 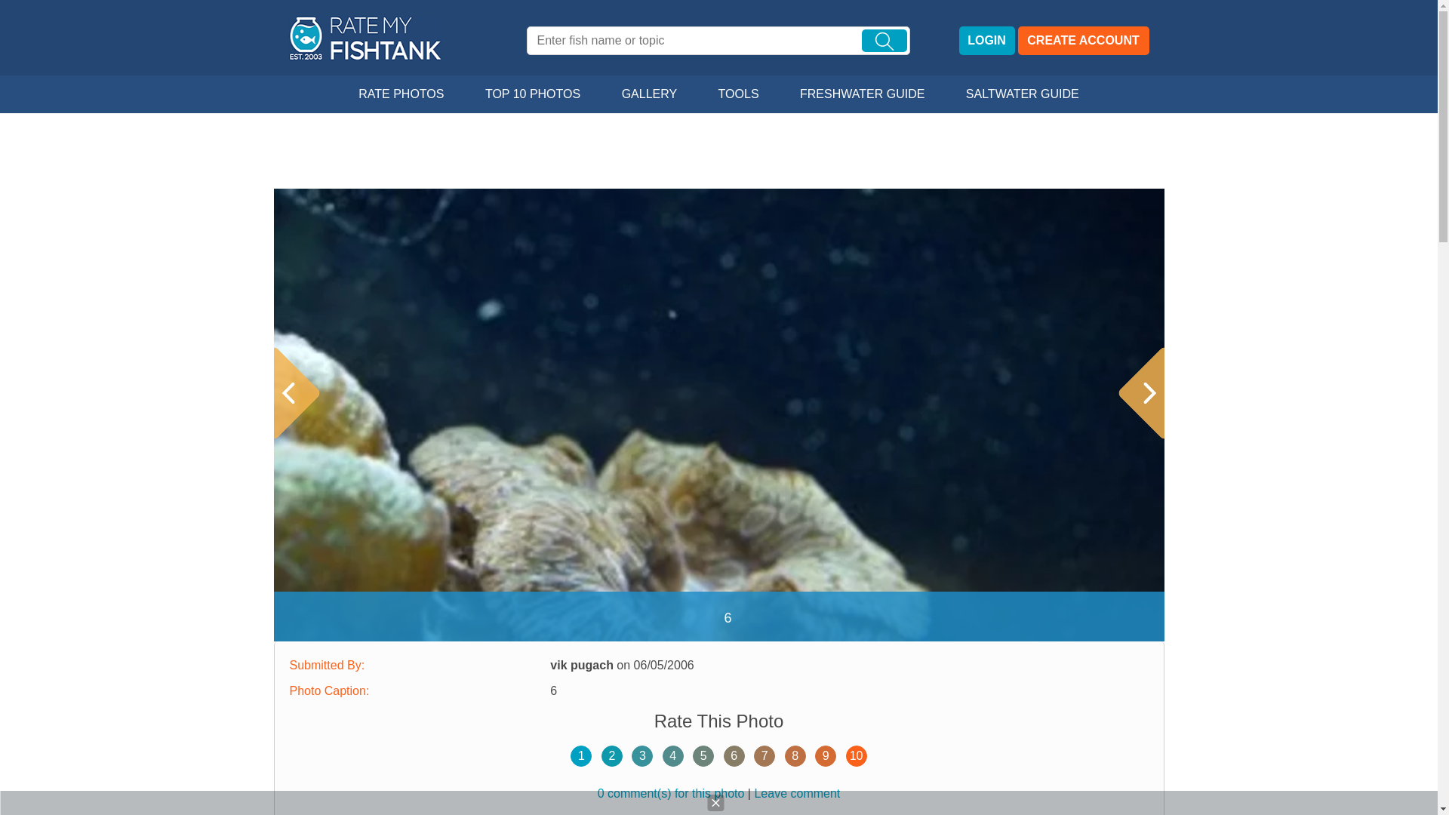 I want to click on TOP 10 PHOTOS, so click(x=533, y=94).